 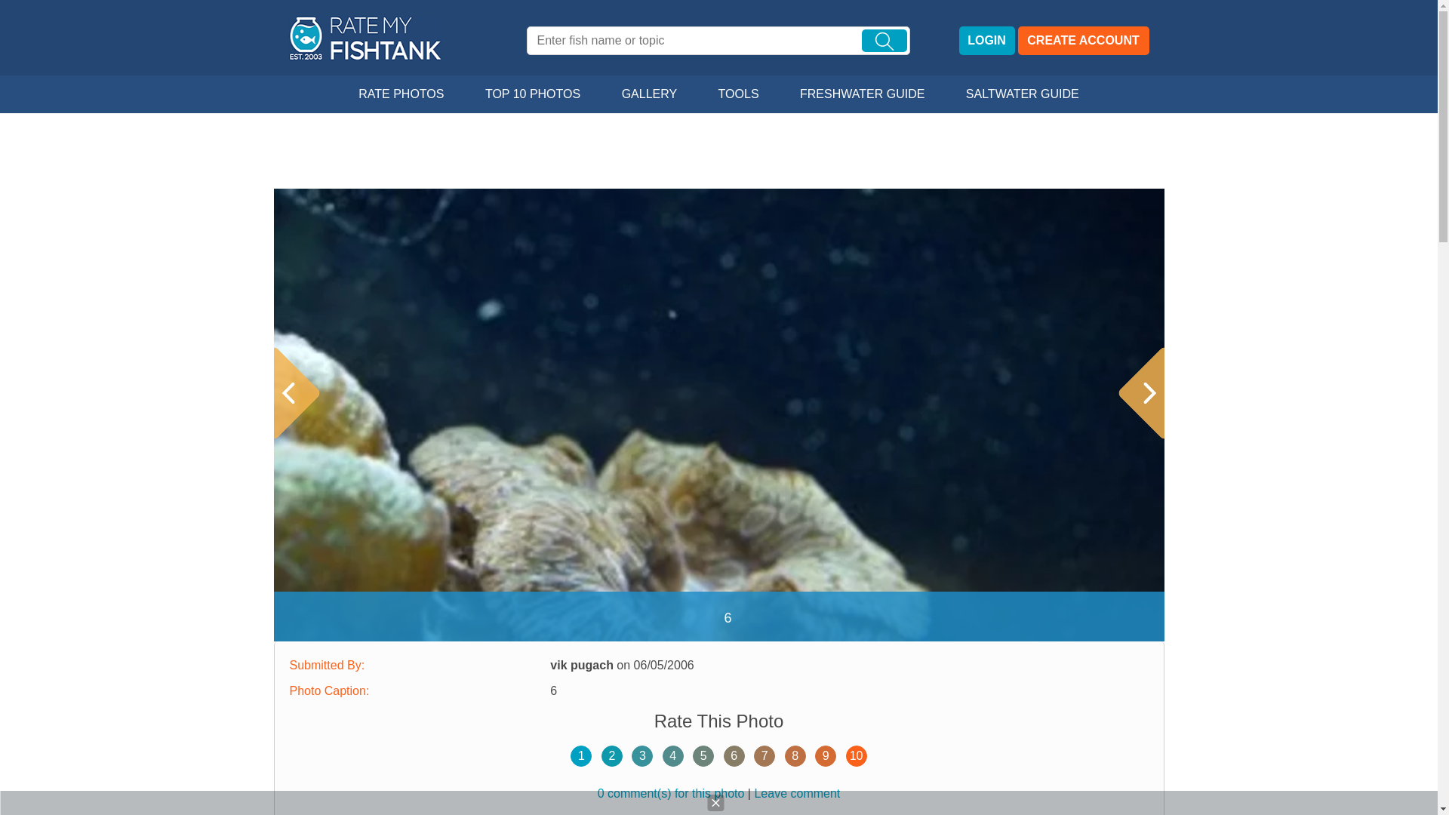 I want to click on TOP 10 PHOTOS, so click(x=533, y=94).